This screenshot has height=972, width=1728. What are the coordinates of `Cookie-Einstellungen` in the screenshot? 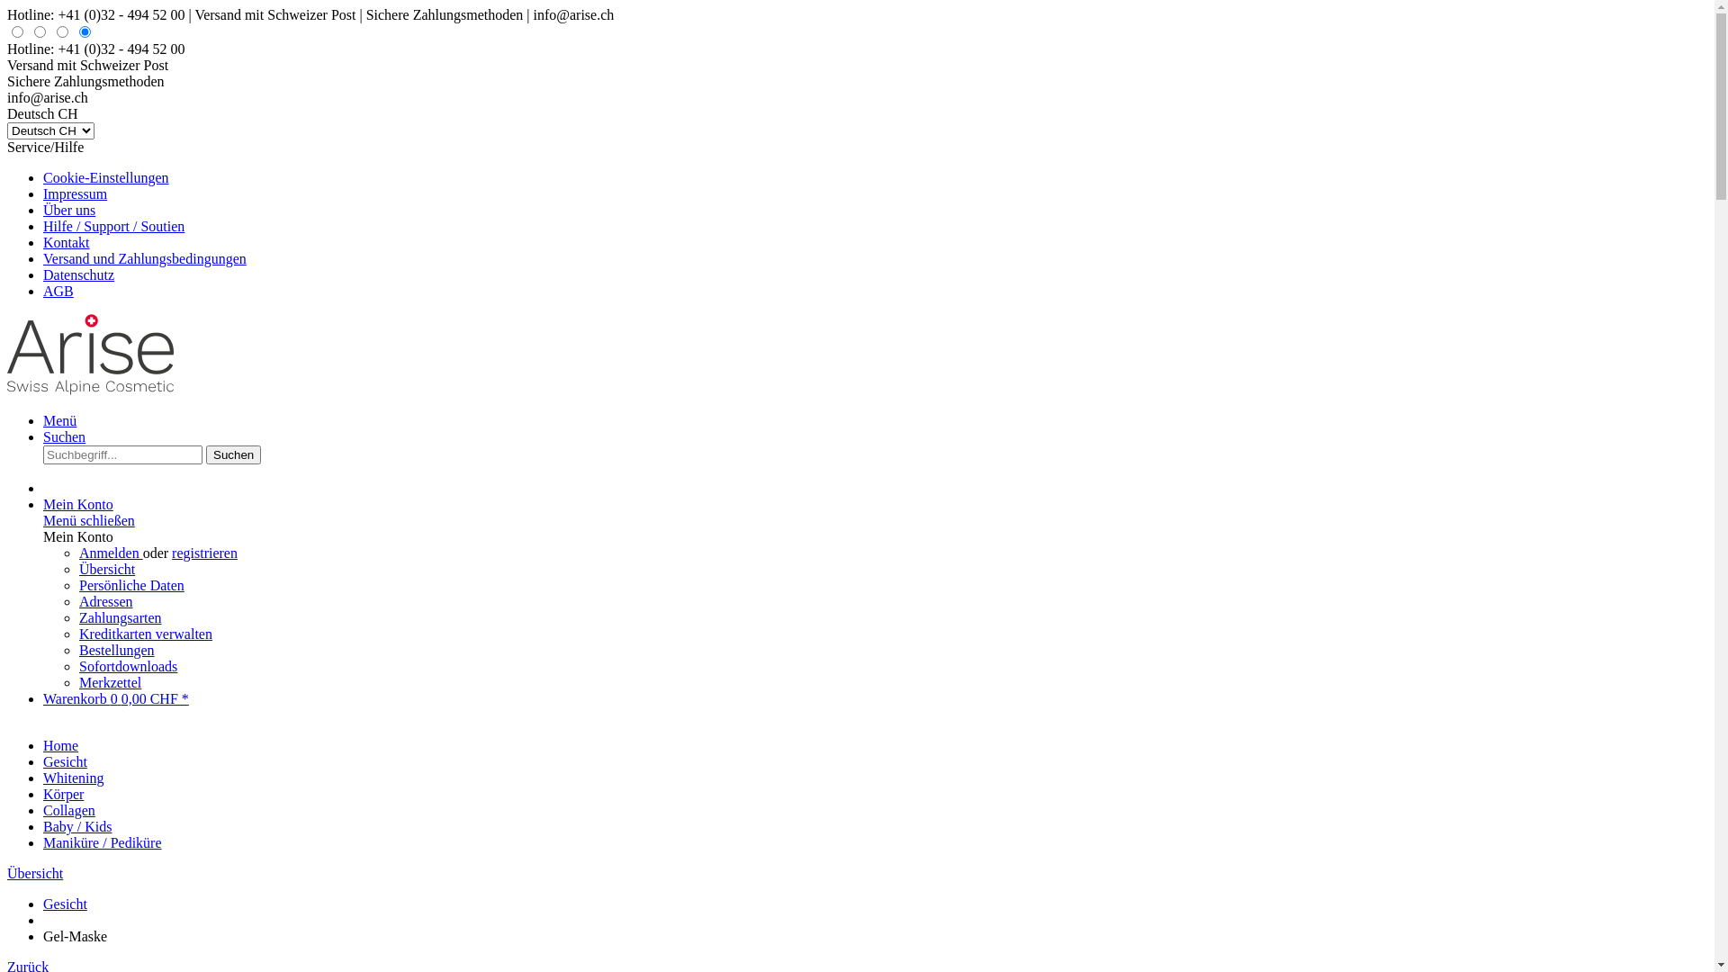 It's located at (106, 178).